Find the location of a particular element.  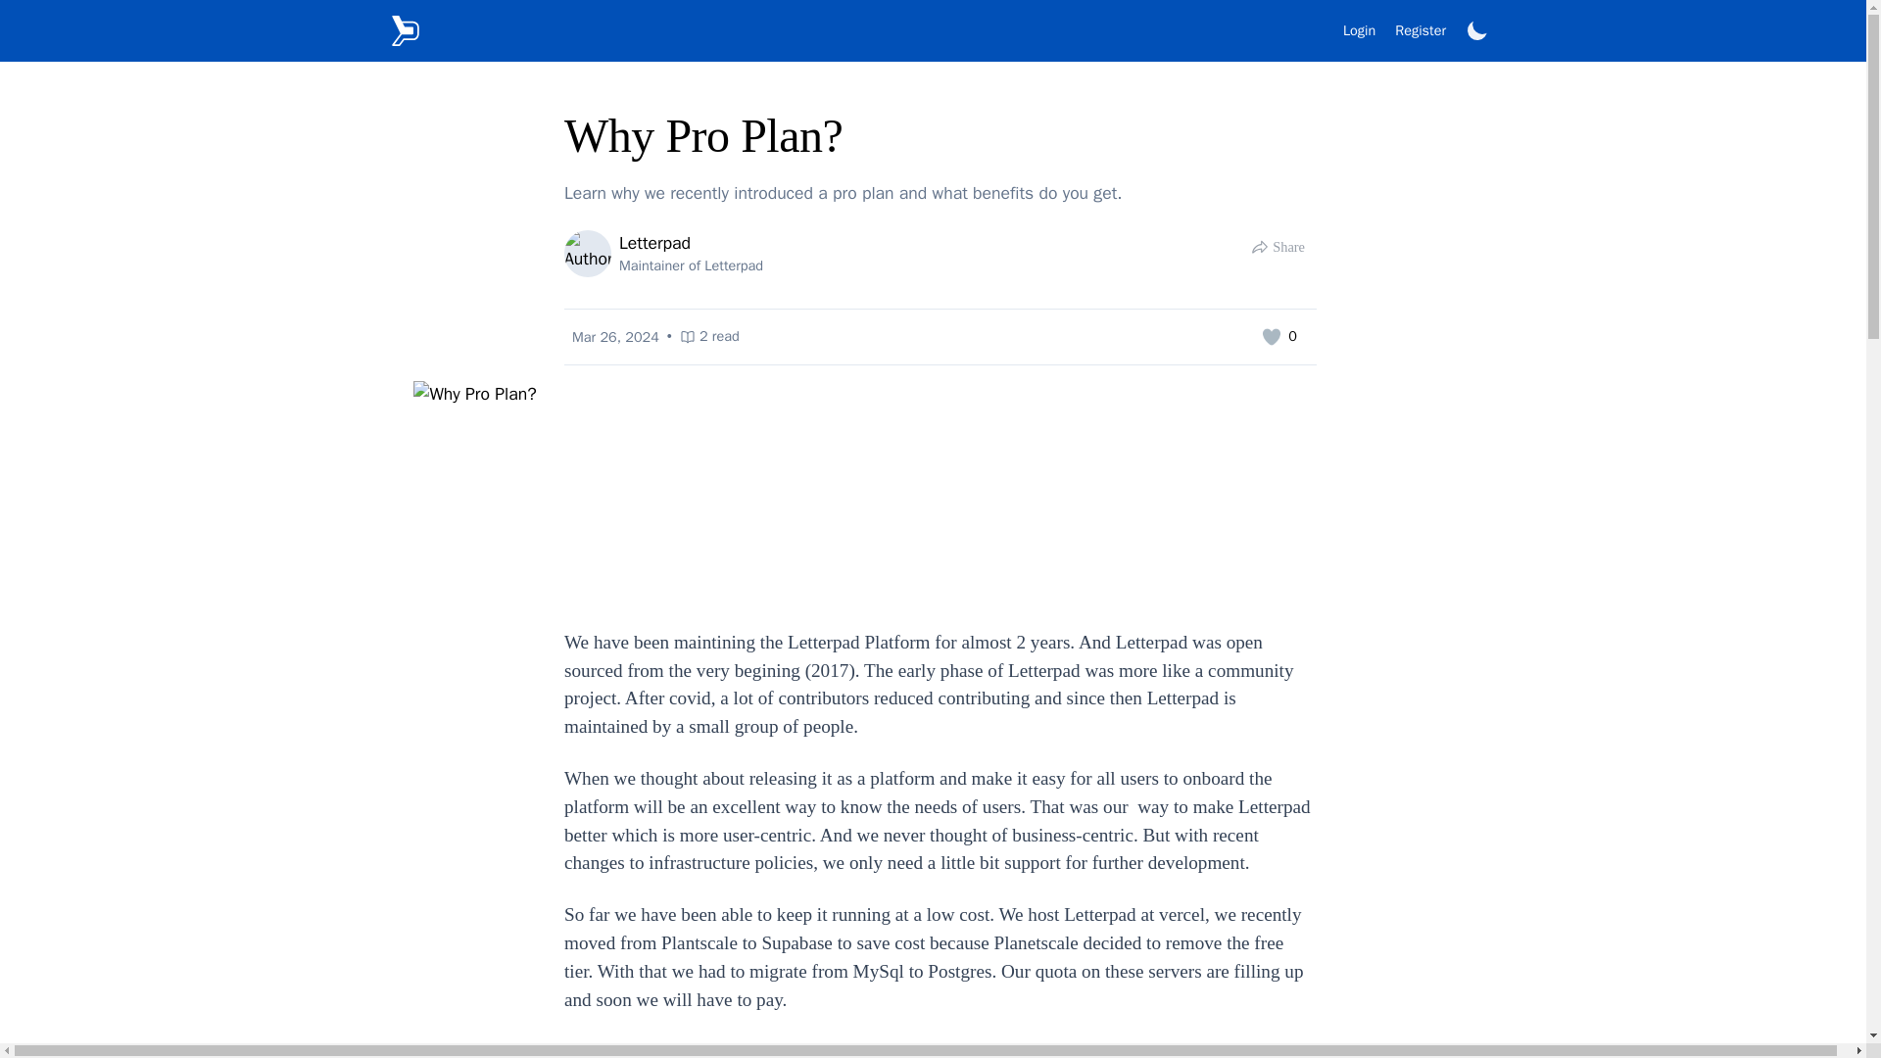

Share is located at coordinates (1278, 248).